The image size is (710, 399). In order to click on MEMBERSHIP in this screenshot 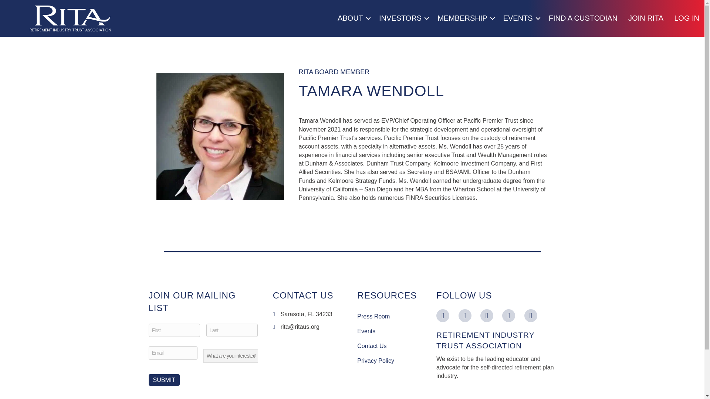, I will do `click(465, 18)`.